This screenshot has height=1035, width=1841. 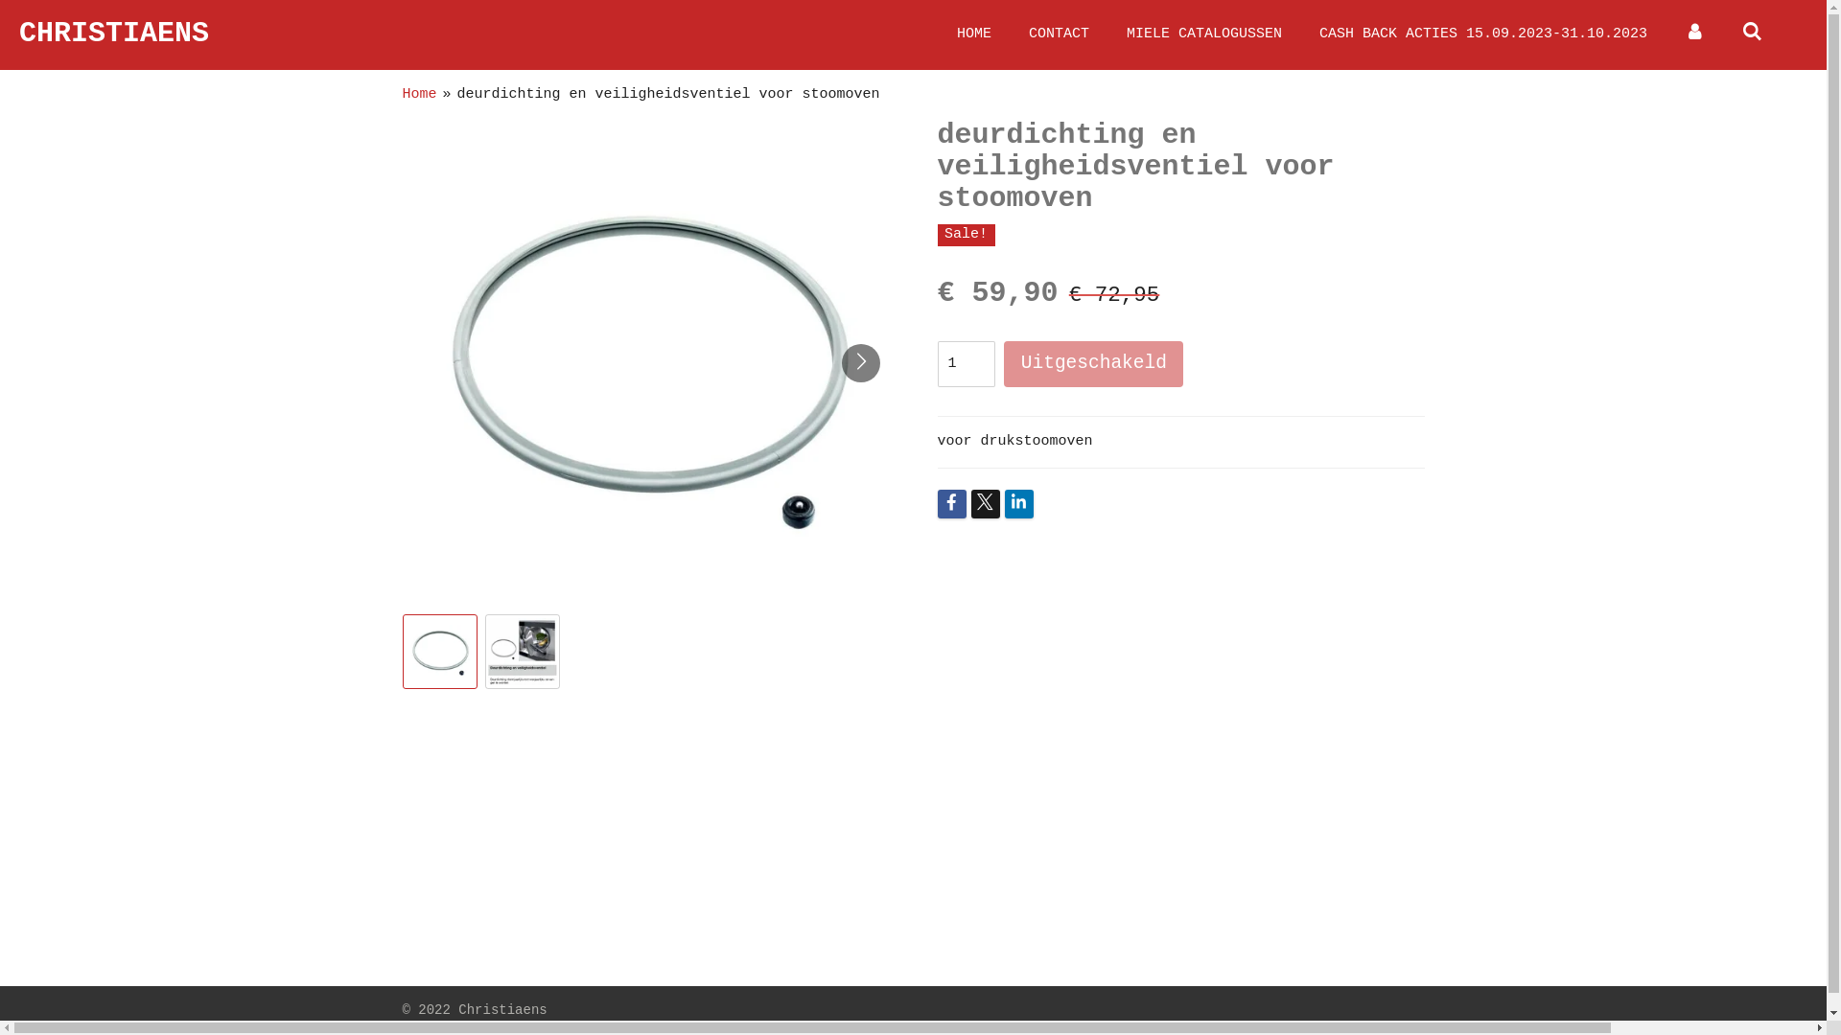 I want to click on CASH BACK ACTIES 15.09.2023-31.10.2023, so click(x=1483, y=34).